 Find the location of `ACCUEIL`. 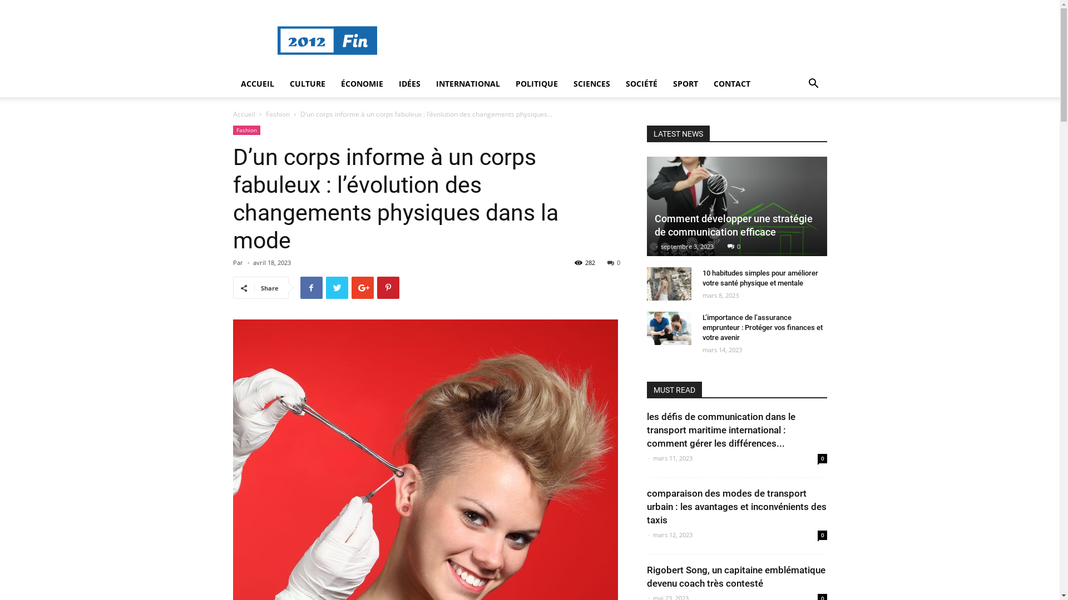

ACCUEIL is located at coordinates (257, 84).